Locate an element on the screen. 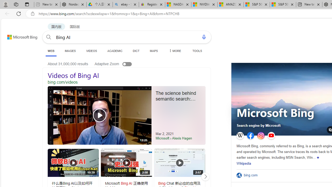 The width and height of the screenshot is (332, 187). Class: sp-ofsite is located at coordinates (239, 175).